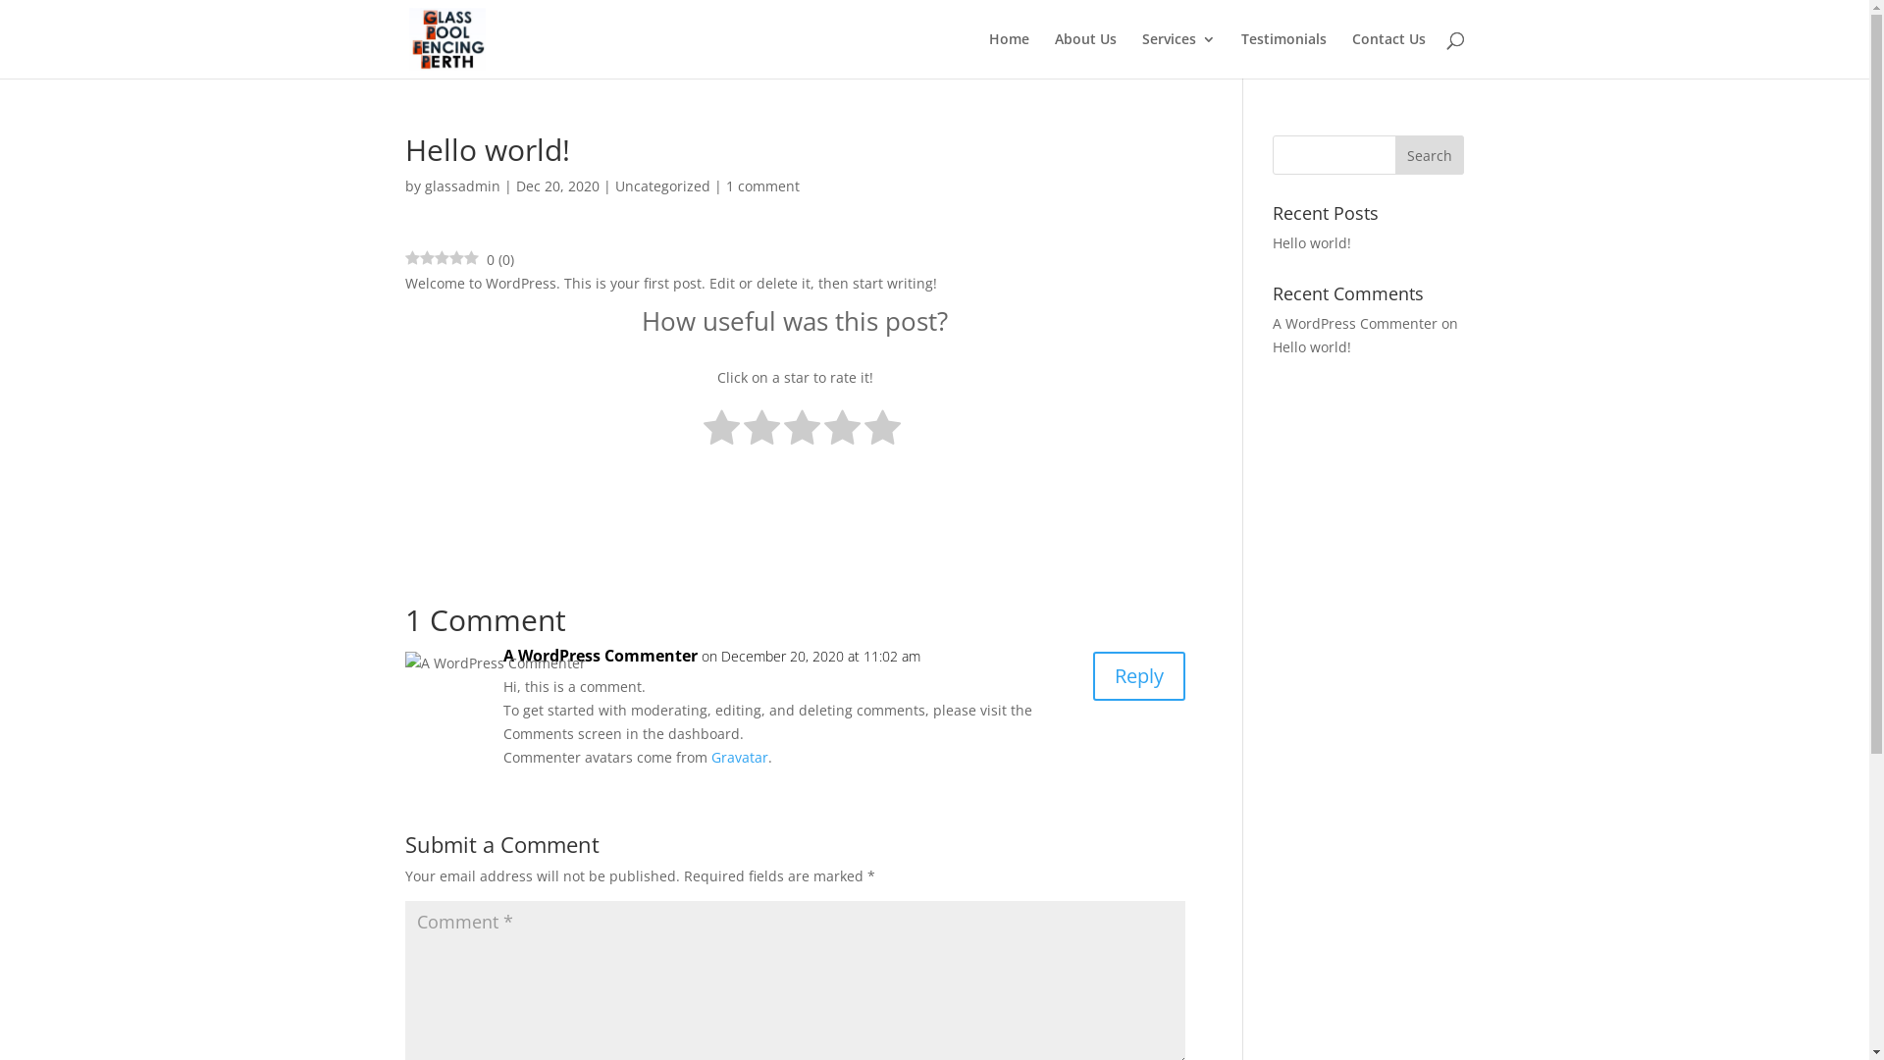 The height and width of the screenshot is (1060, 1884). Describe the element at coordinates (1312, 347) in the screenshot. I see `Hello world!` at that location.